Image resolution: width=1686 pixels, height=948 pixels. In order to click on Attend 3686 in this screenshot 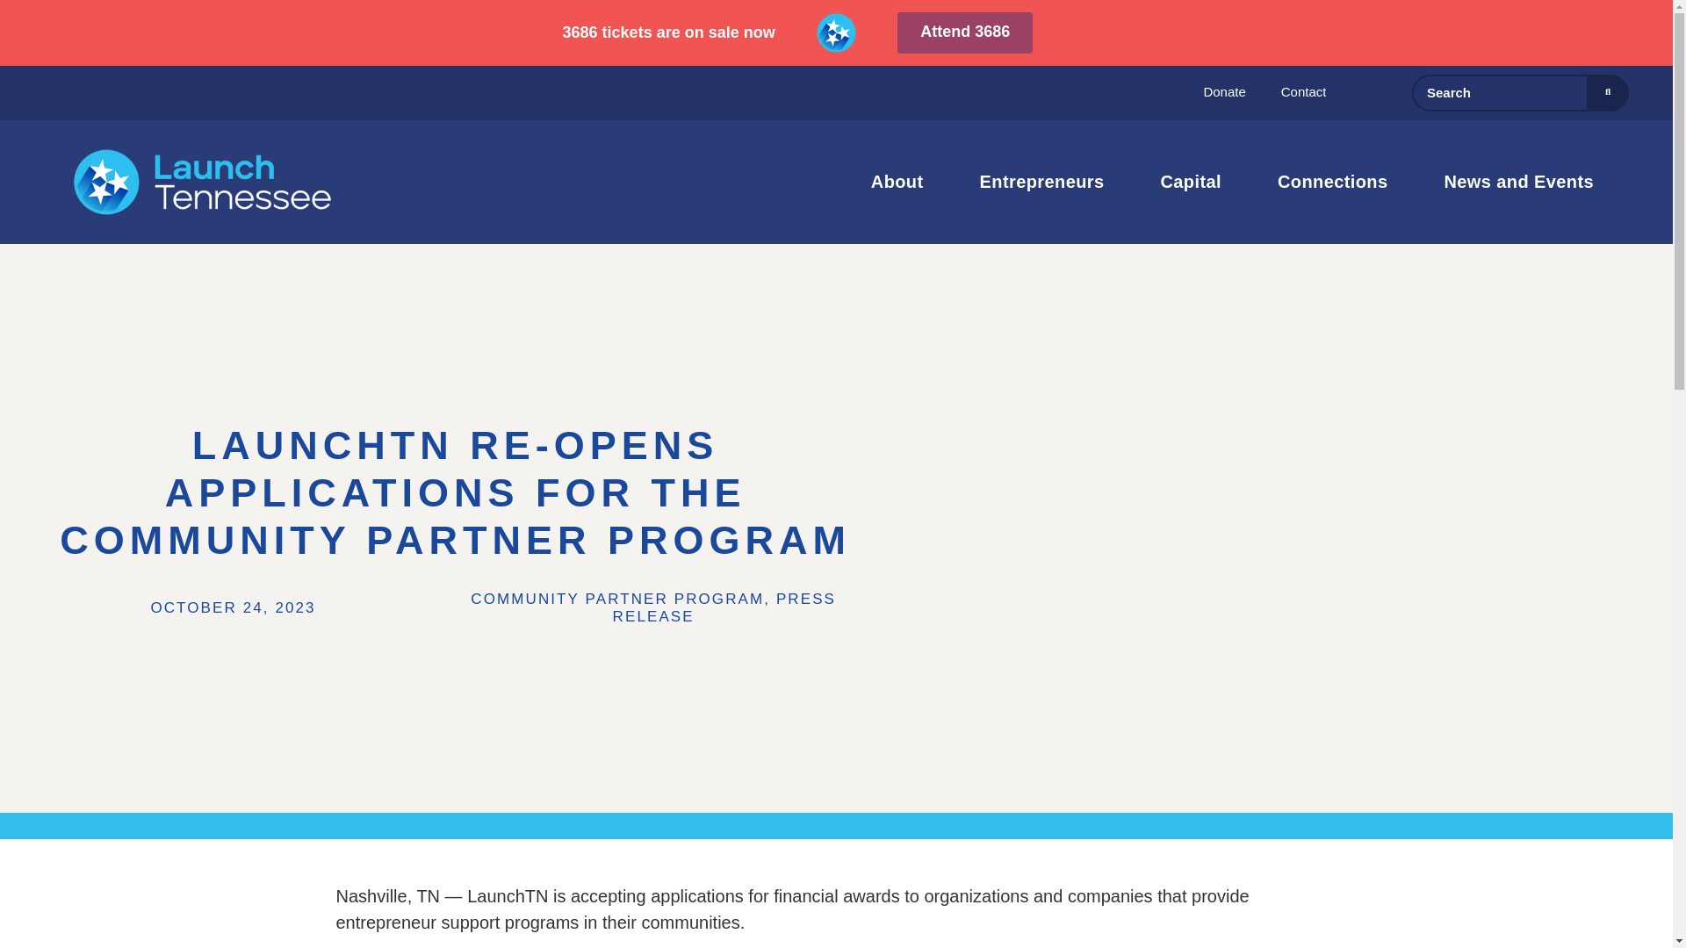, I will do `click(964, 32)`.